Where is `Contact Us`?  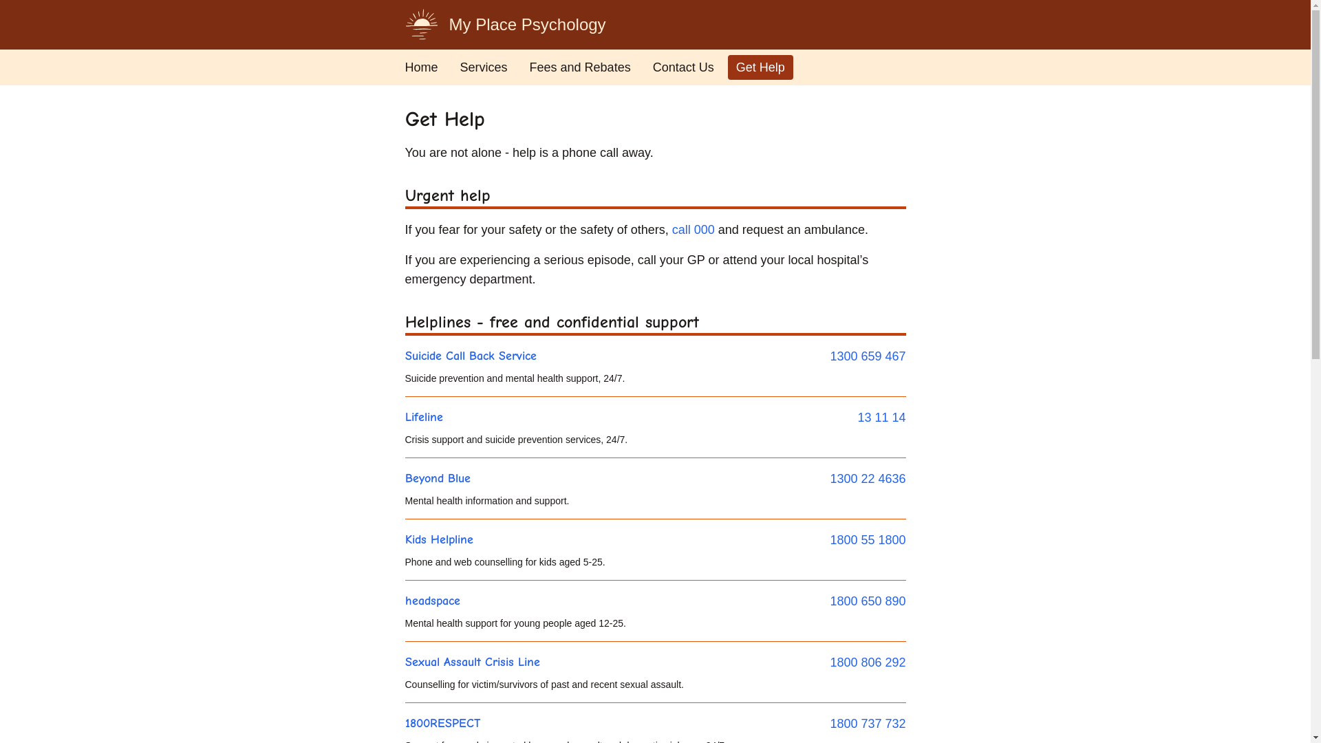 Contact Us is located at coordinates (684, 67).